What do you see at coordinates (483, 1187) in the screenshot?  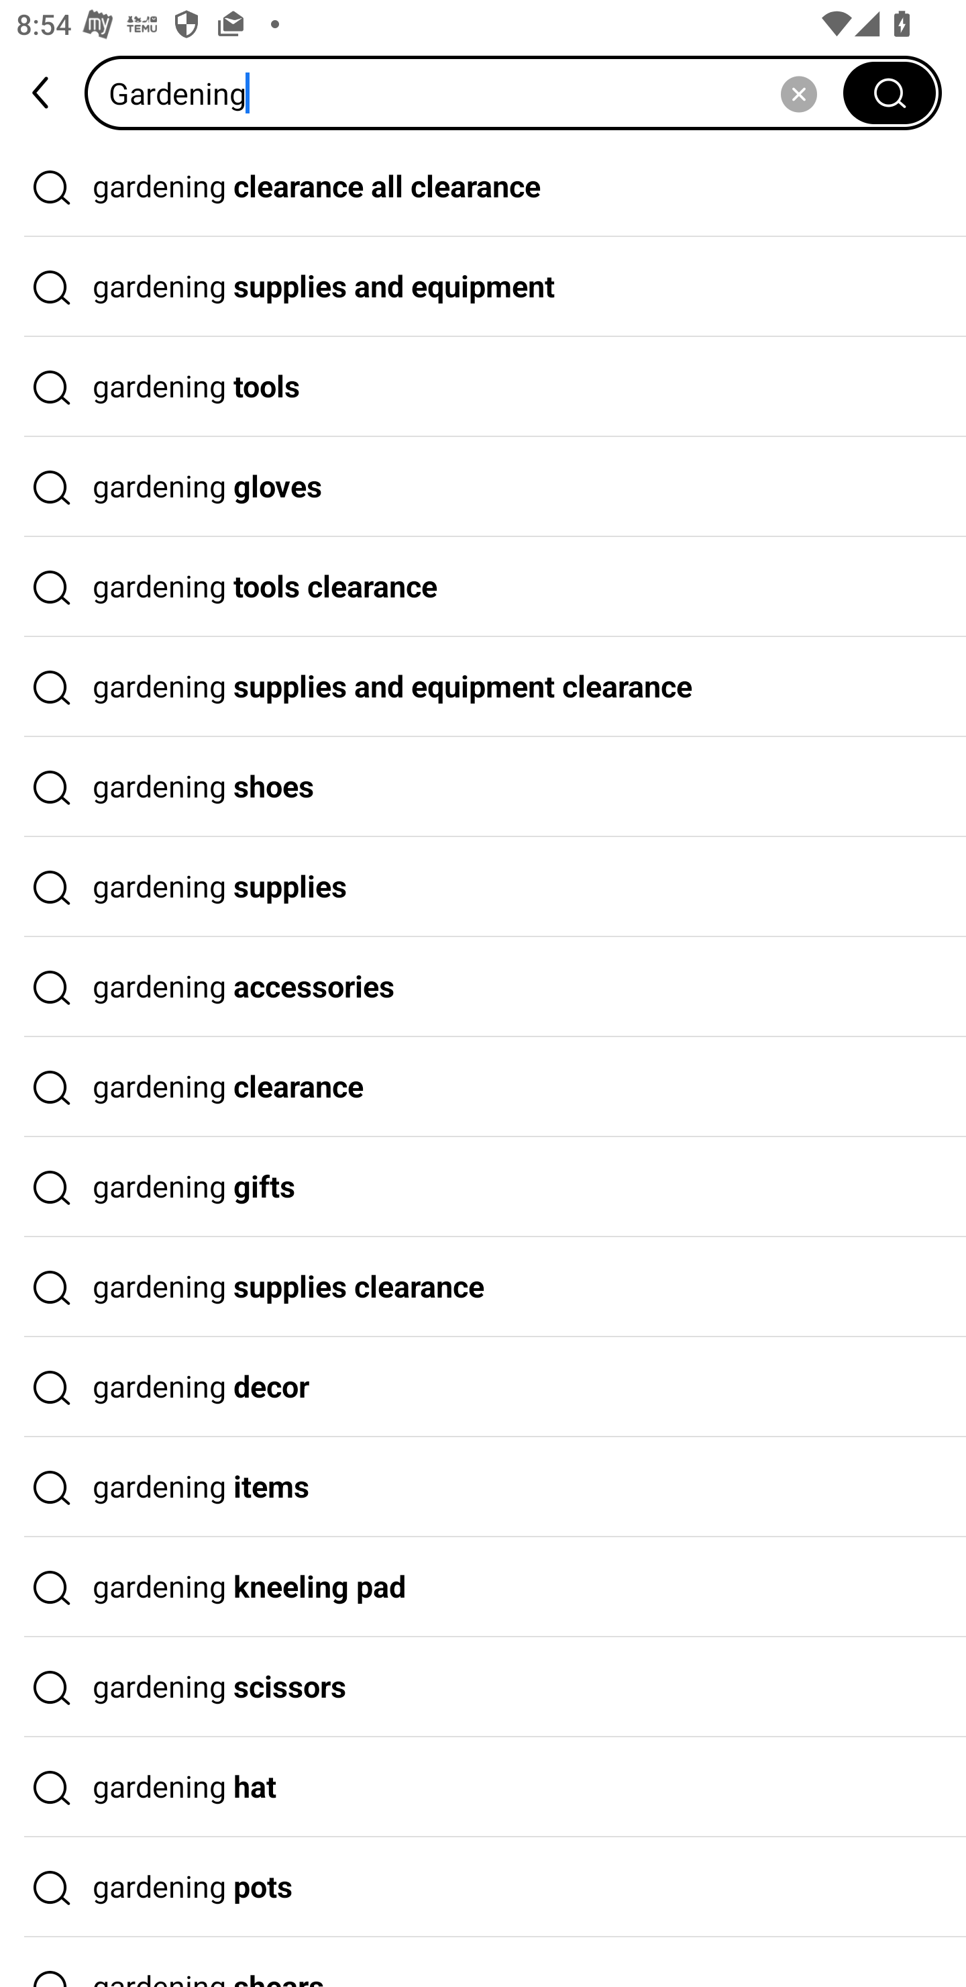 I see `gardening gifts` at bounding box center [483, 1187].